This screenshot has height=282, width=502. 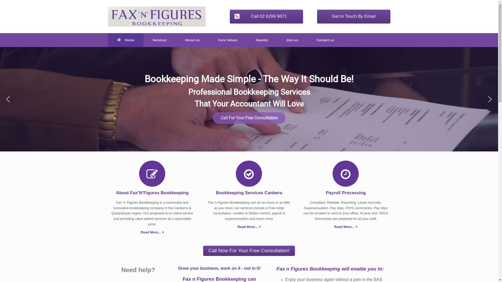 I want to click on Read More..., so click(x=249, y=227).